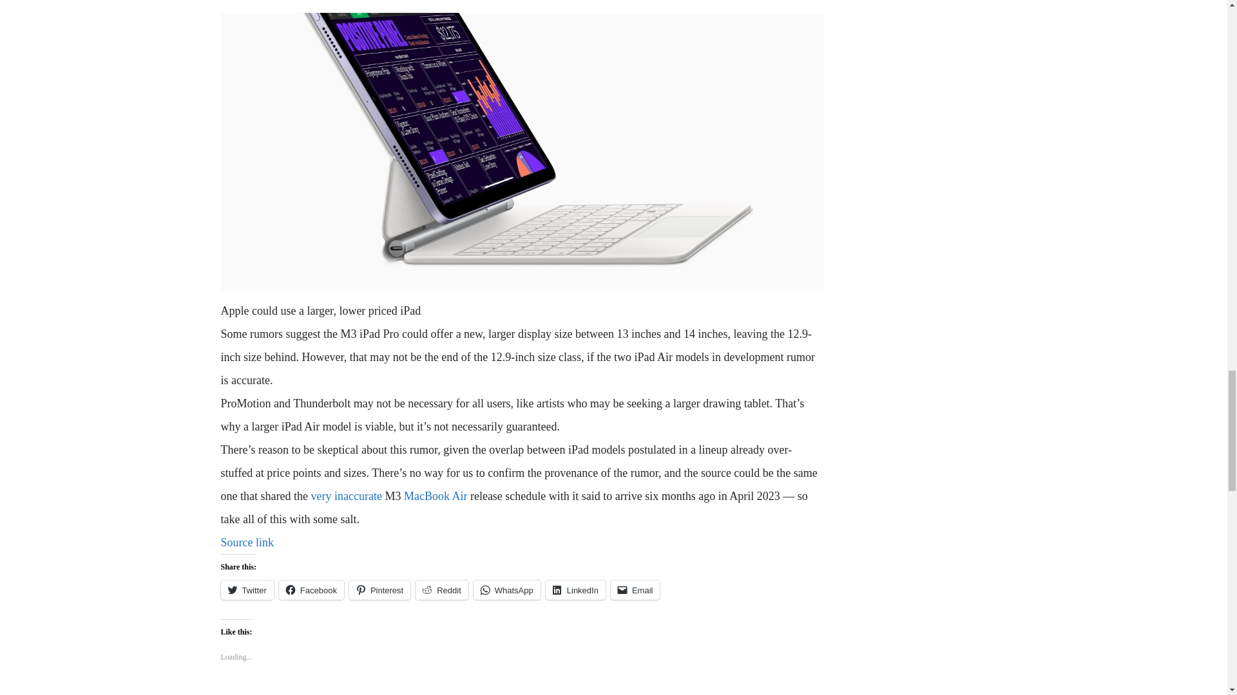  What do you see at coordinates (575, 589) in the screenshot?
I see `Click to share on LinkedIn` at bounding box center [575, 589].